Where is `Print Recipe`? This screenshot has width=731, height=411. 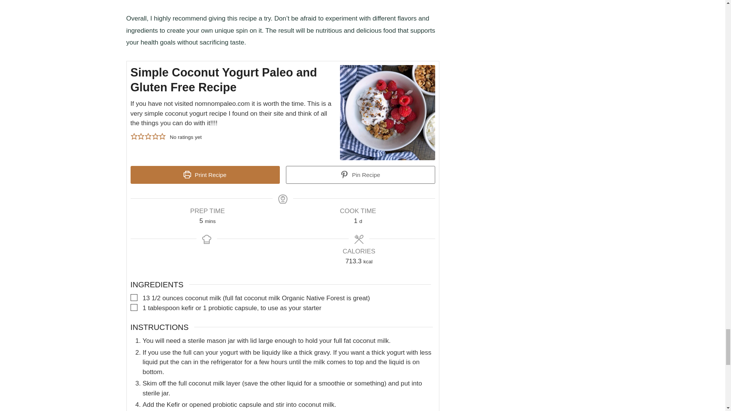 Print Recipe is located at coordinates (204, 175).